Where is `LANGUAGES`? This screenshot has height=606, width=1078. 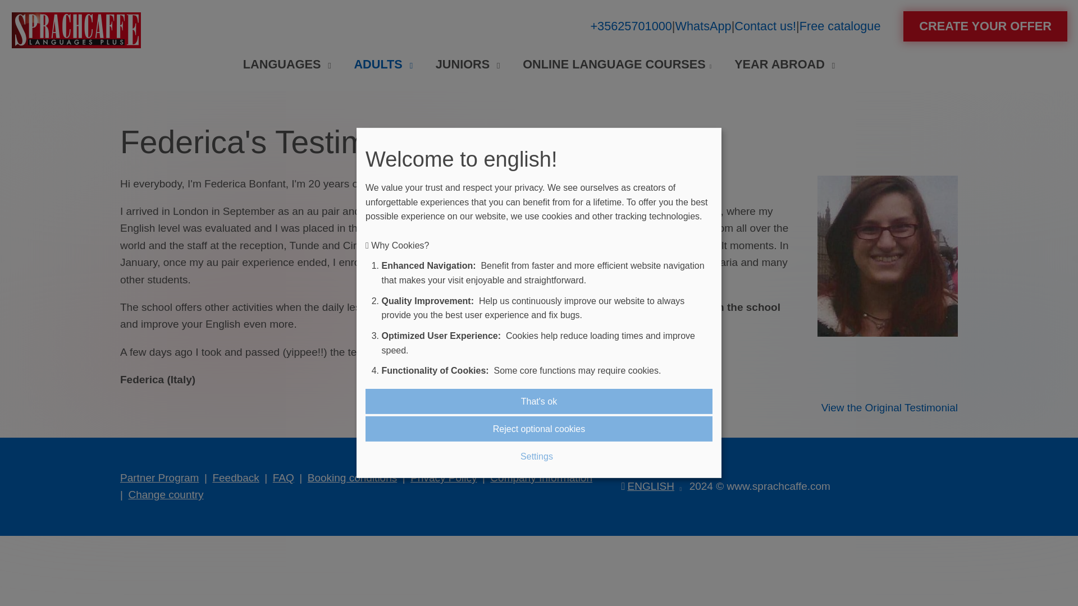 LANGUAGES is located at coordinates (287, 64).